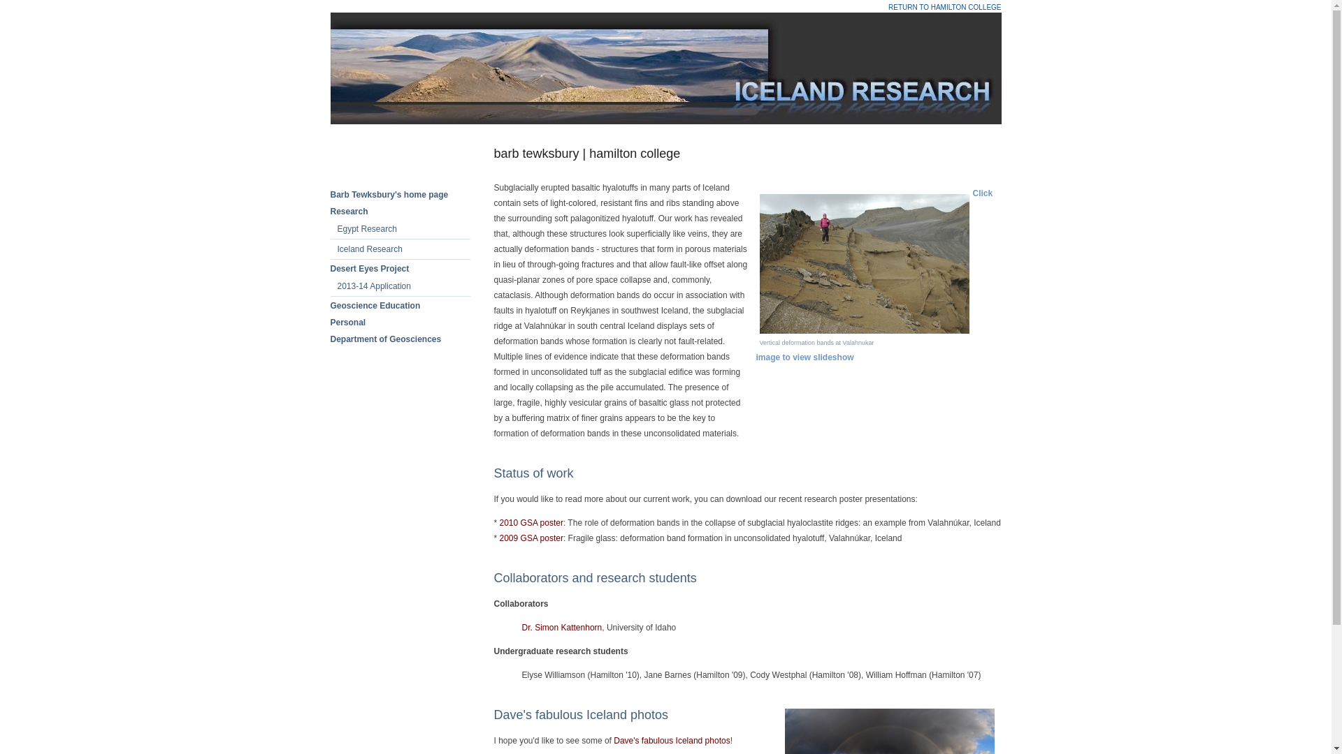 The height and width of the screenshot is (754, 1342). Describe the element at coordinates (531, 538) in the screenshot. I see `2009 GSA poster` at that location.